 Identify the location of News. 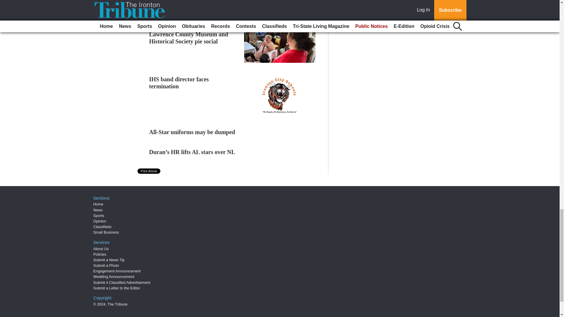
(98, 210).